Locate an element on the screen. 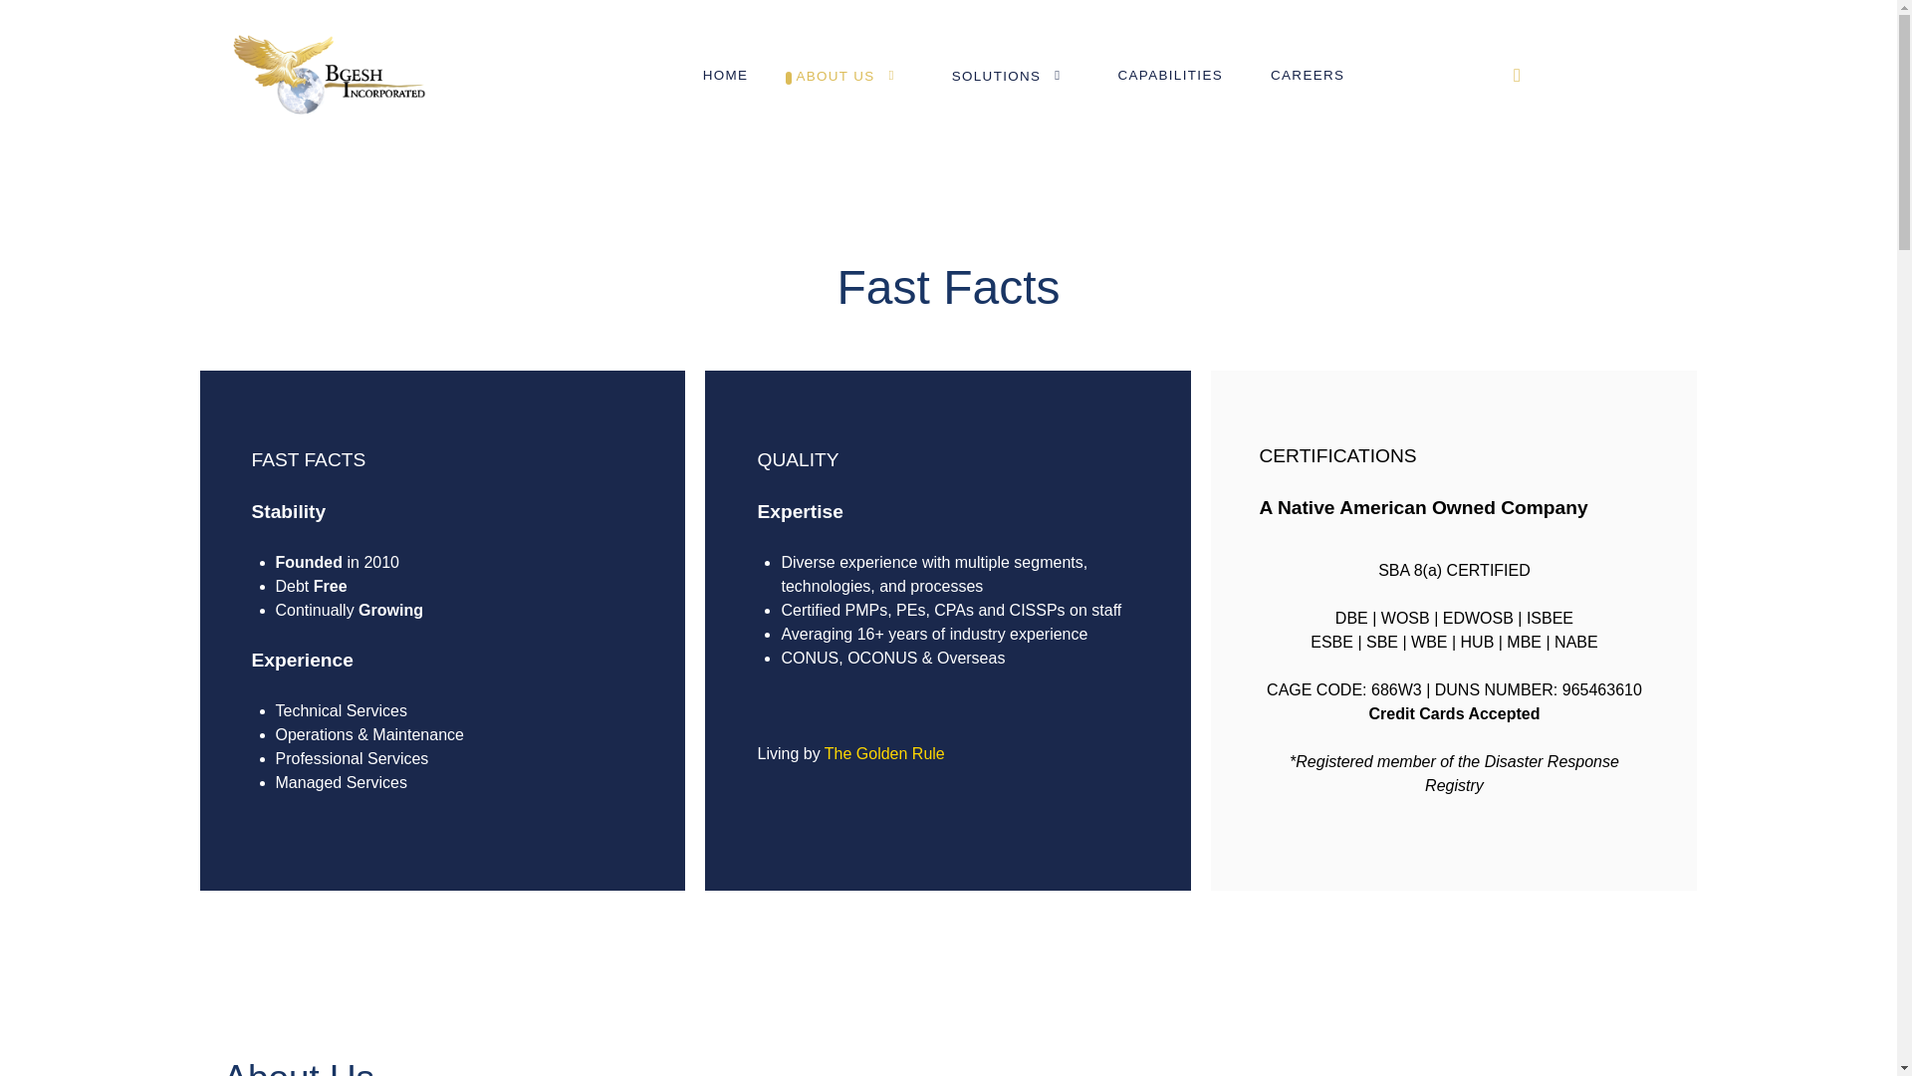 This screenshot has width=1912, height=1076. ABOUT US is located at coordinates (849, 76).